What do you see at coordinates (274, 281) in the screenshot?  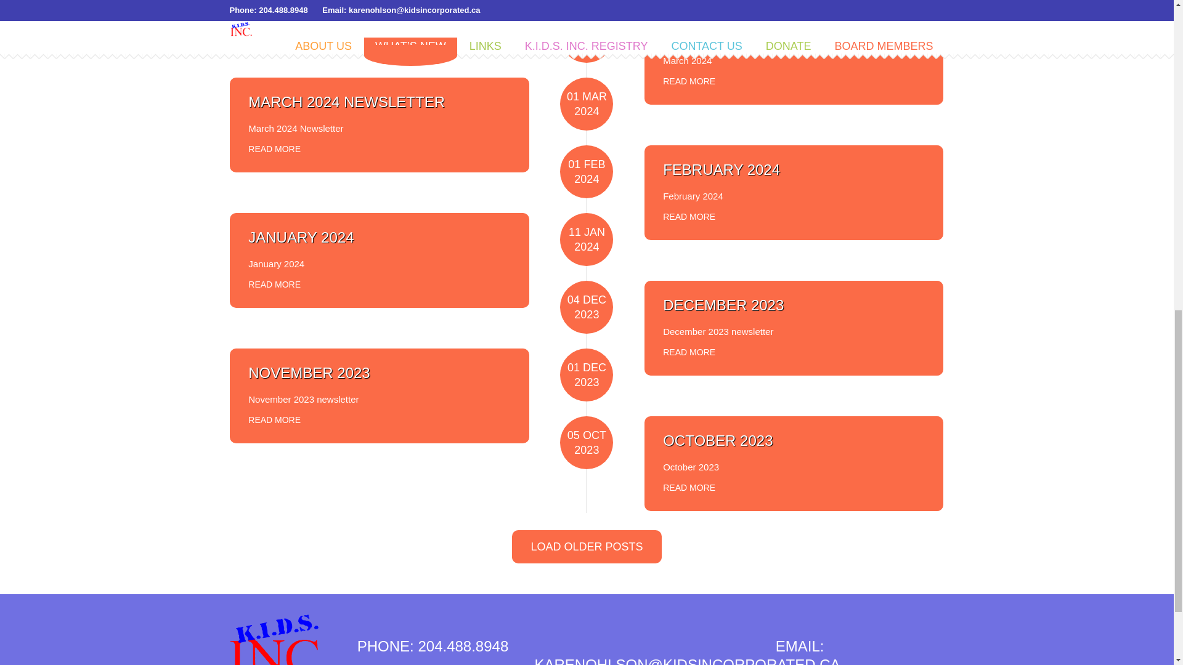 I see `READ MORE` at bounding box center [274, 281].